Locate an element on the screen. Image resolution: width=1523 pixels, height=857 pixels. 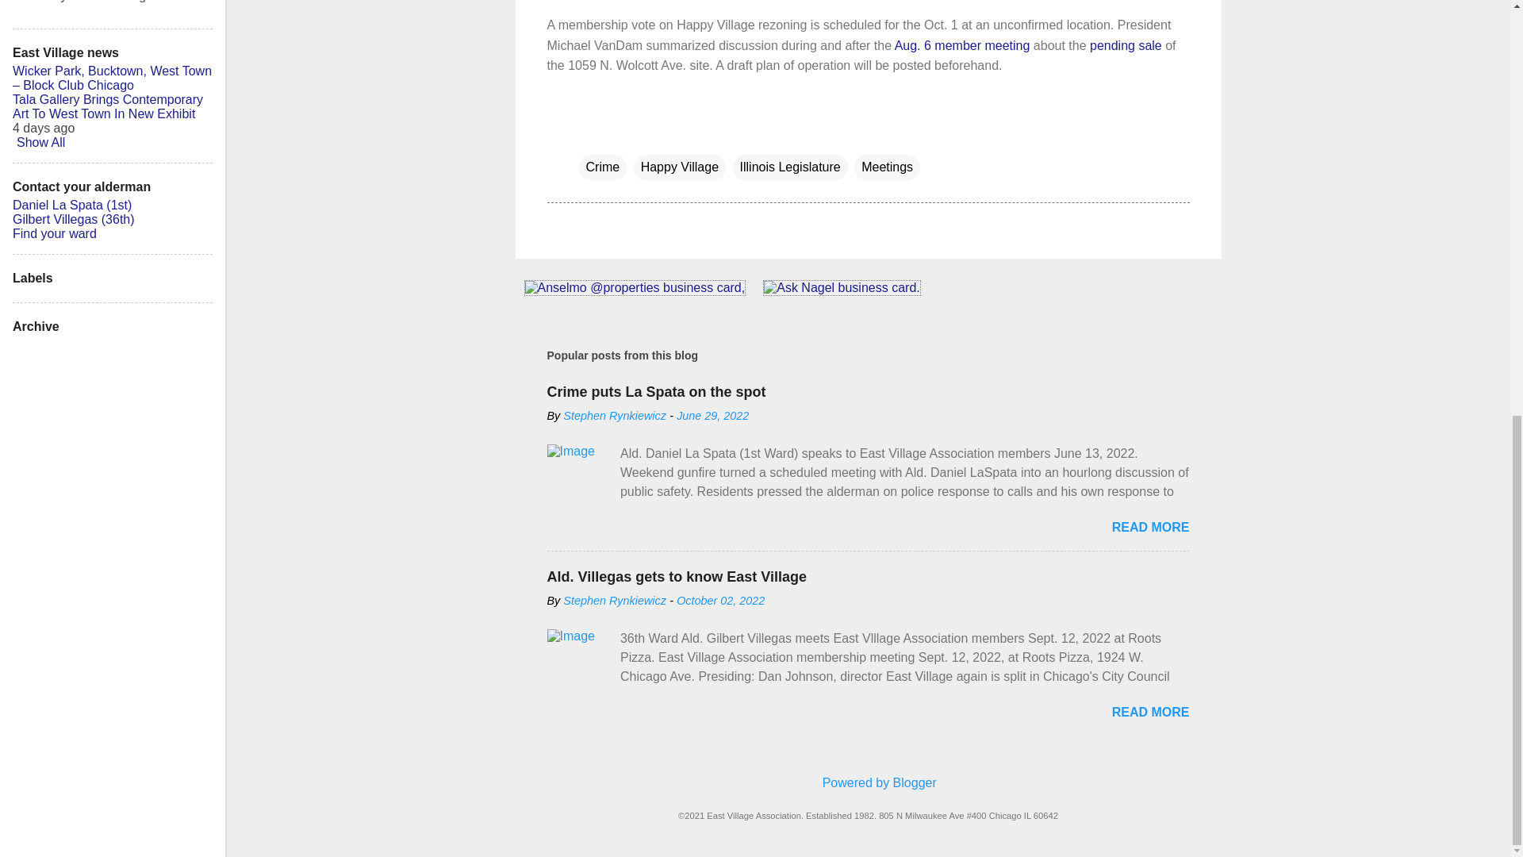
Crime puts La Spata on the spot is located at coordinates (656, 392).